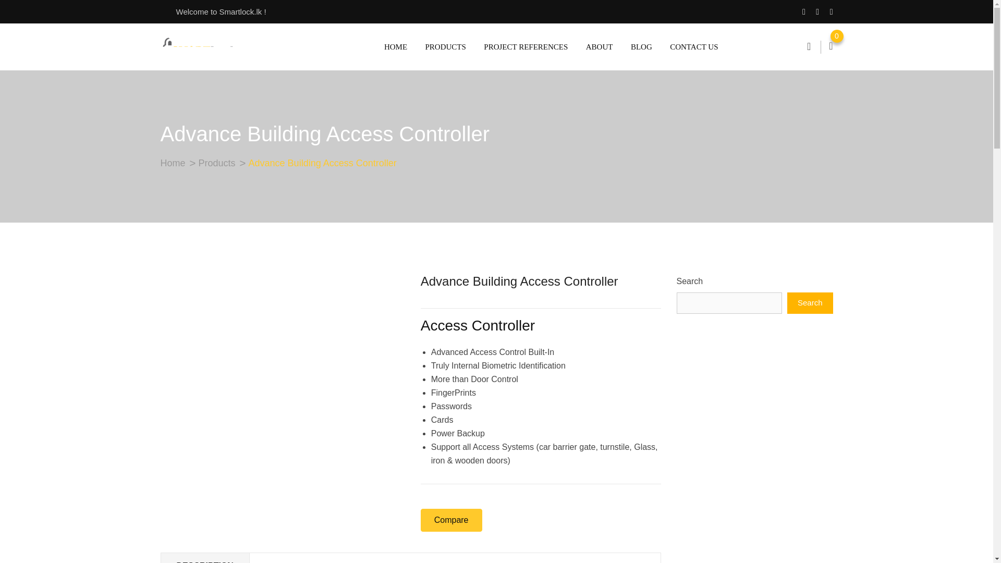  Describe the element at coordinates (831, 47) in the screenshot. I see `0` at that location.